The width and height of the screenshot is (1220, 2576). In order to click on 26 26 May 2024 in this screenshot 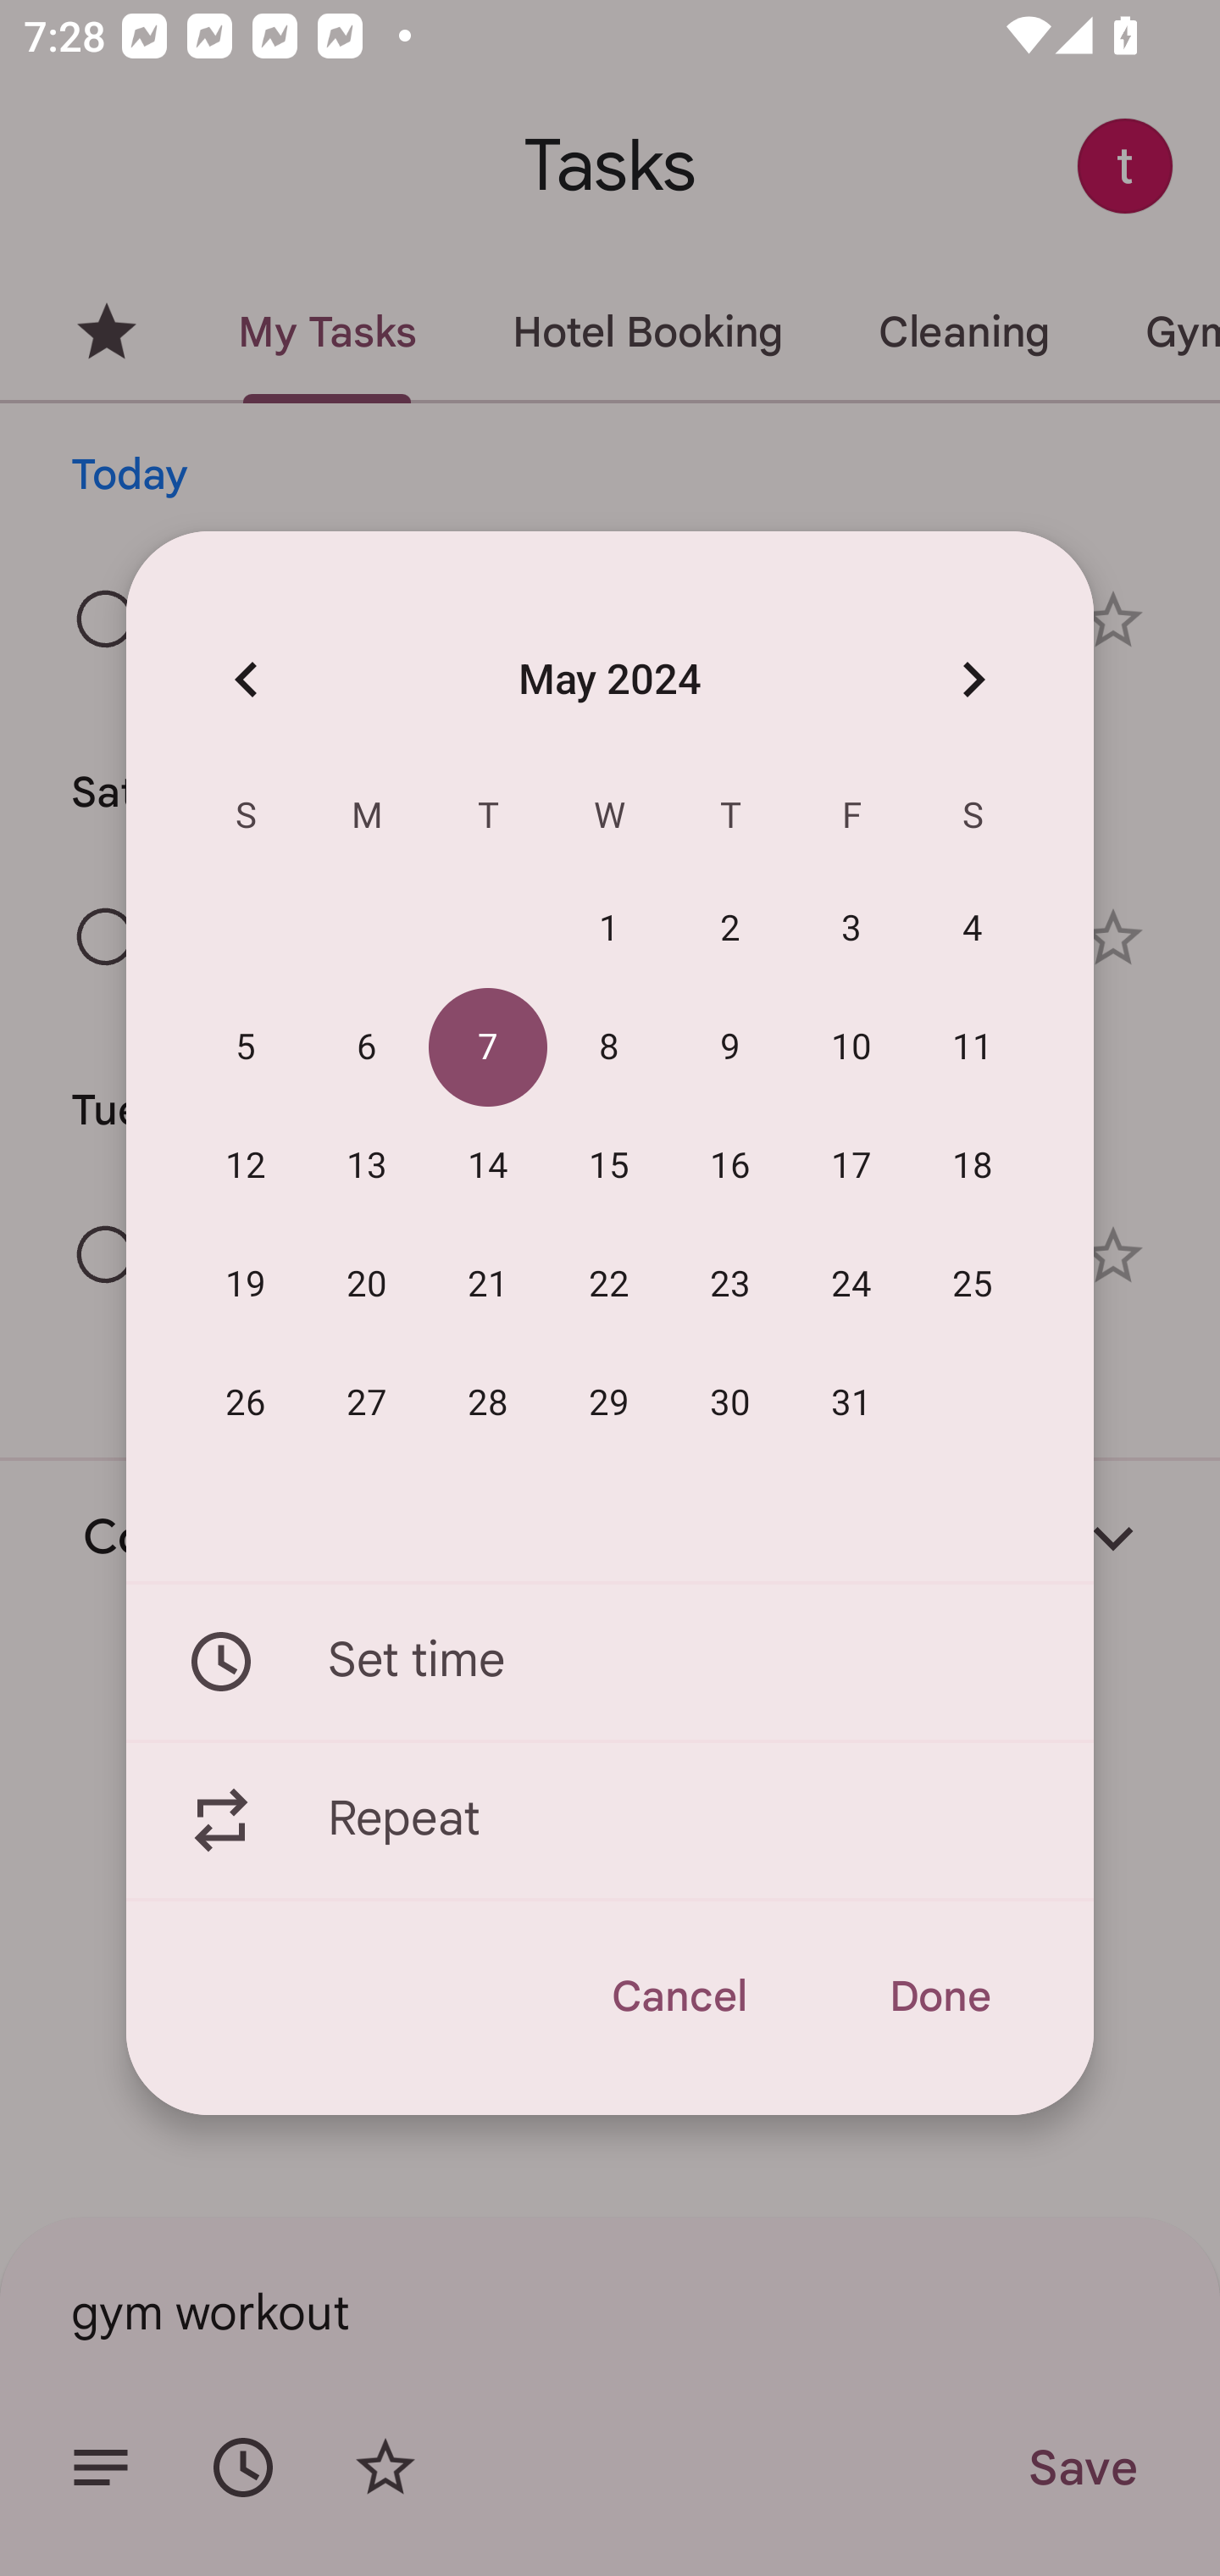, I will do `click(246, 1403)`.